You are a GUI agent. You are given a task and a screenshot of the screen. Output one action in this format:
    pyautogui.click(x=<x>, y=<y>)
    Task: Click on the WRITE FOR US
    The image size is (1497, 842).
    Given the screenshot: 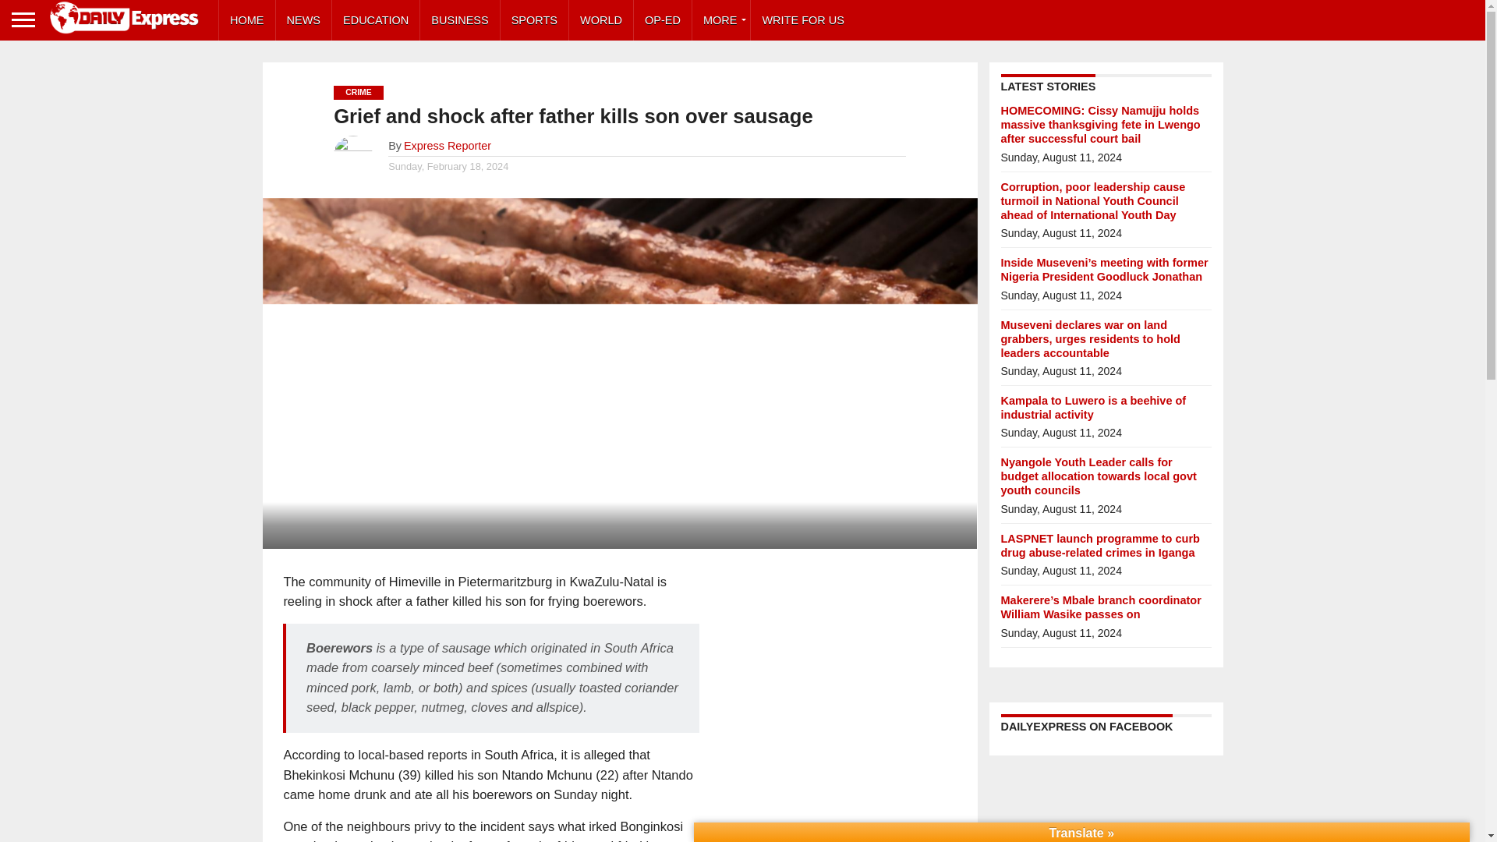 What is the action you would take?
    pyautogui.click(x=803, y=20)
    